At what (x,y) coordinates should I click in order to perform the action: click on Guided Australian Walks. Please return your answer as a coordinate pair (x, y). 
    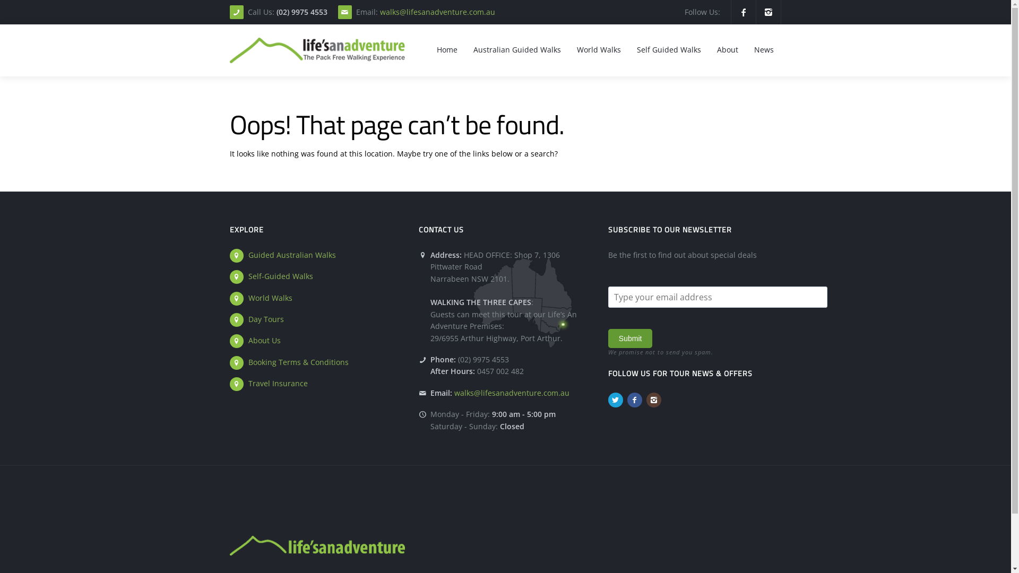
    Looking at the image, I should click on (292, 255).